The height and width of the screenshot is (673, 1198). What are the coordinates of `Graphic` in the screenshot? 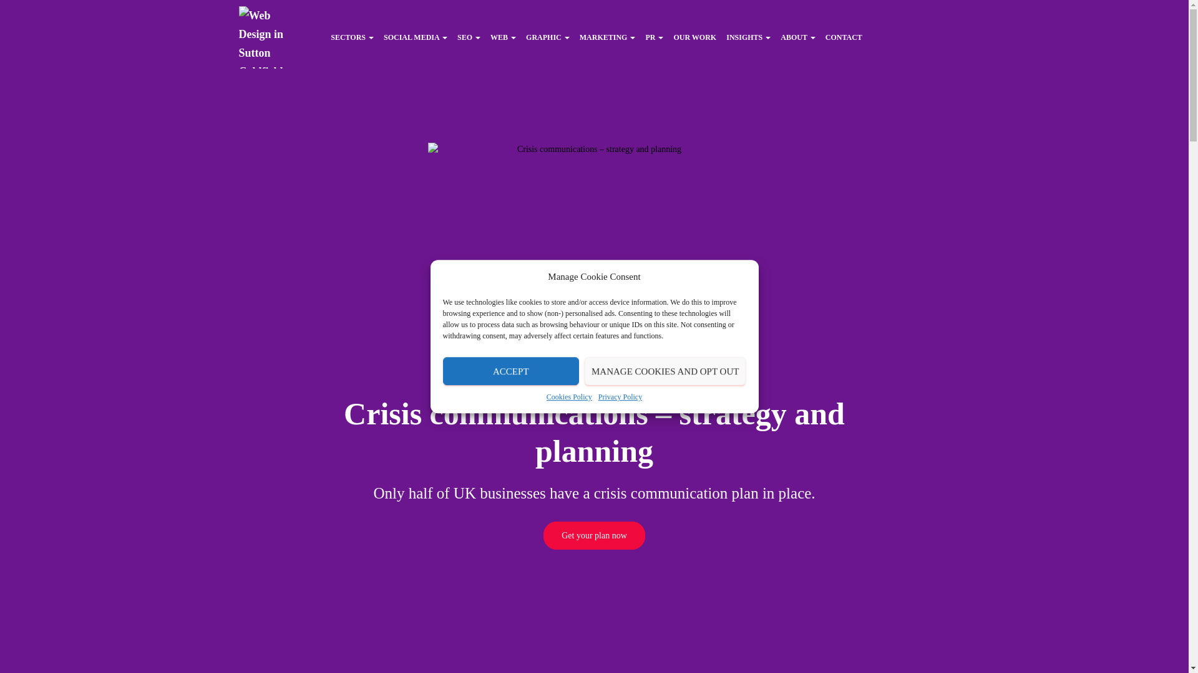 It's located at (548, 36).